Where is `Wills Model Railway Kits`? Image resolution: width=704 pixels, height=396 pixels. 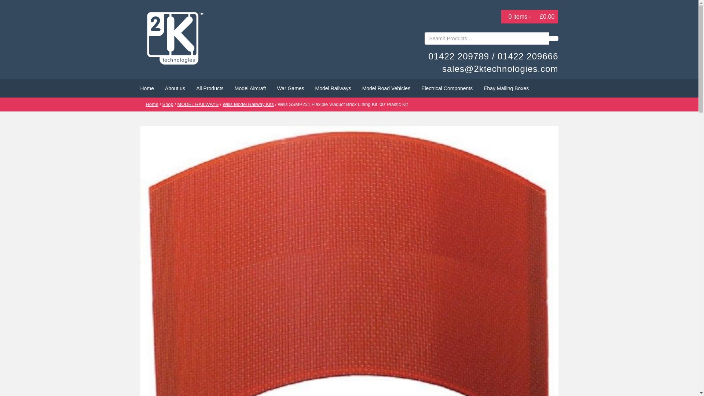
Wills Model Railway Kits is located at coordinates (248, 104).